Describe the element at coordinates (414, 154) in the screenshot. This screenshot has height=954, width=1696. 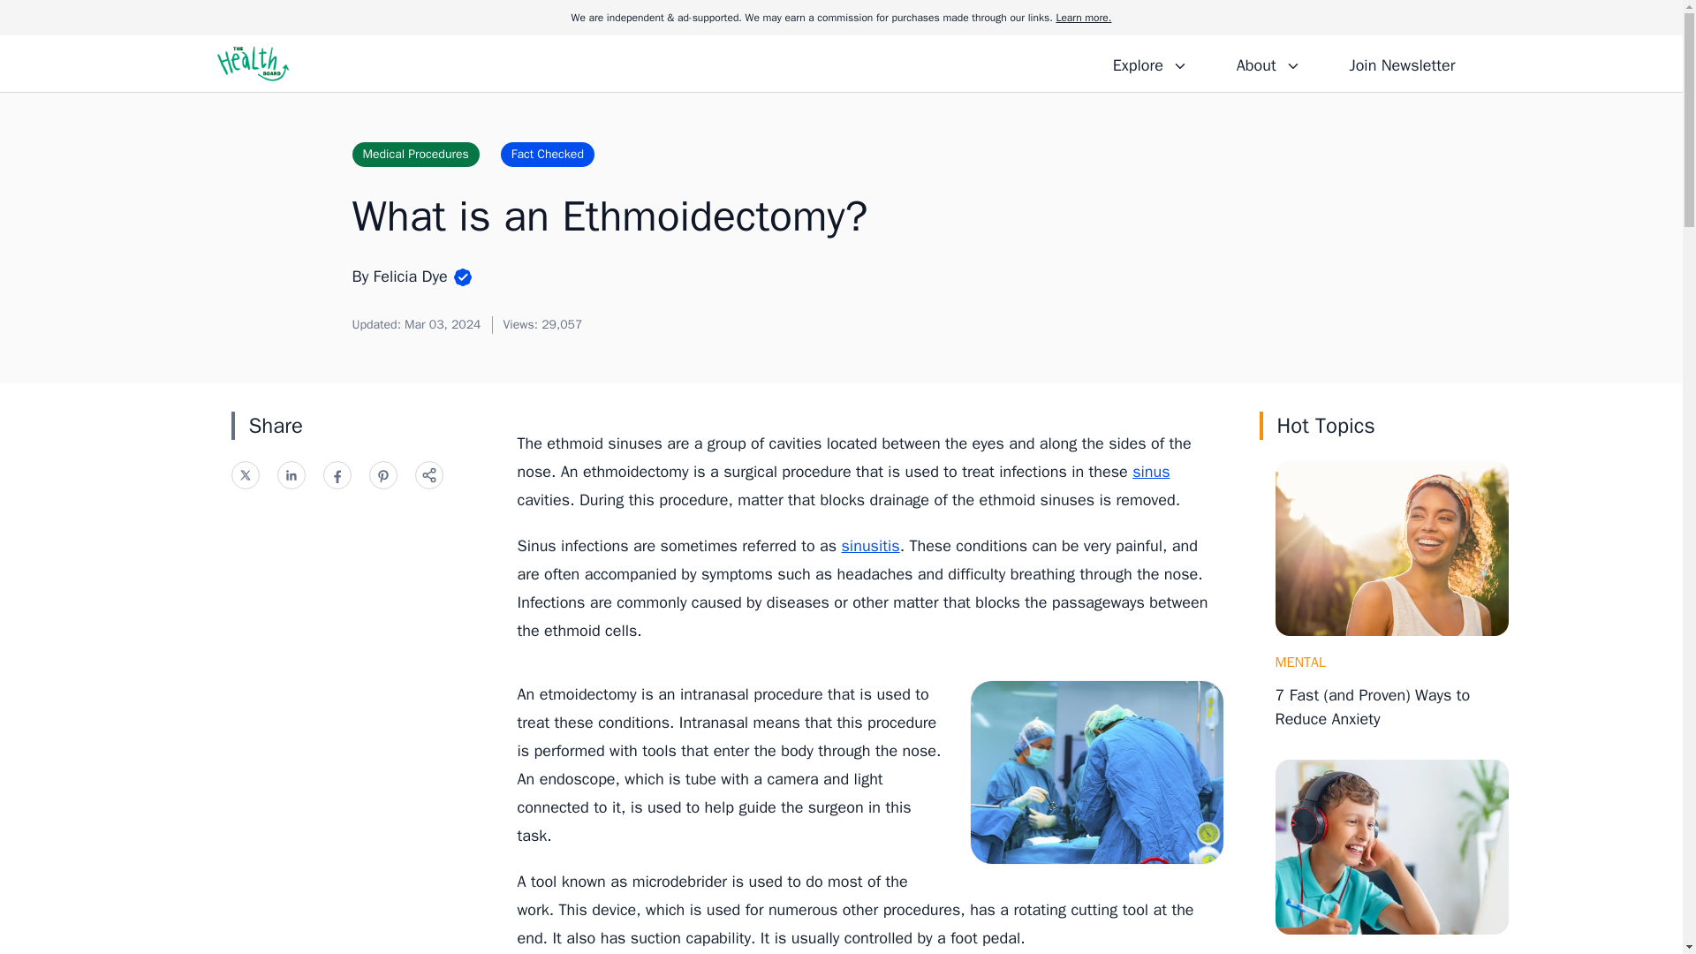
I see `Medical Procedures` at that location.